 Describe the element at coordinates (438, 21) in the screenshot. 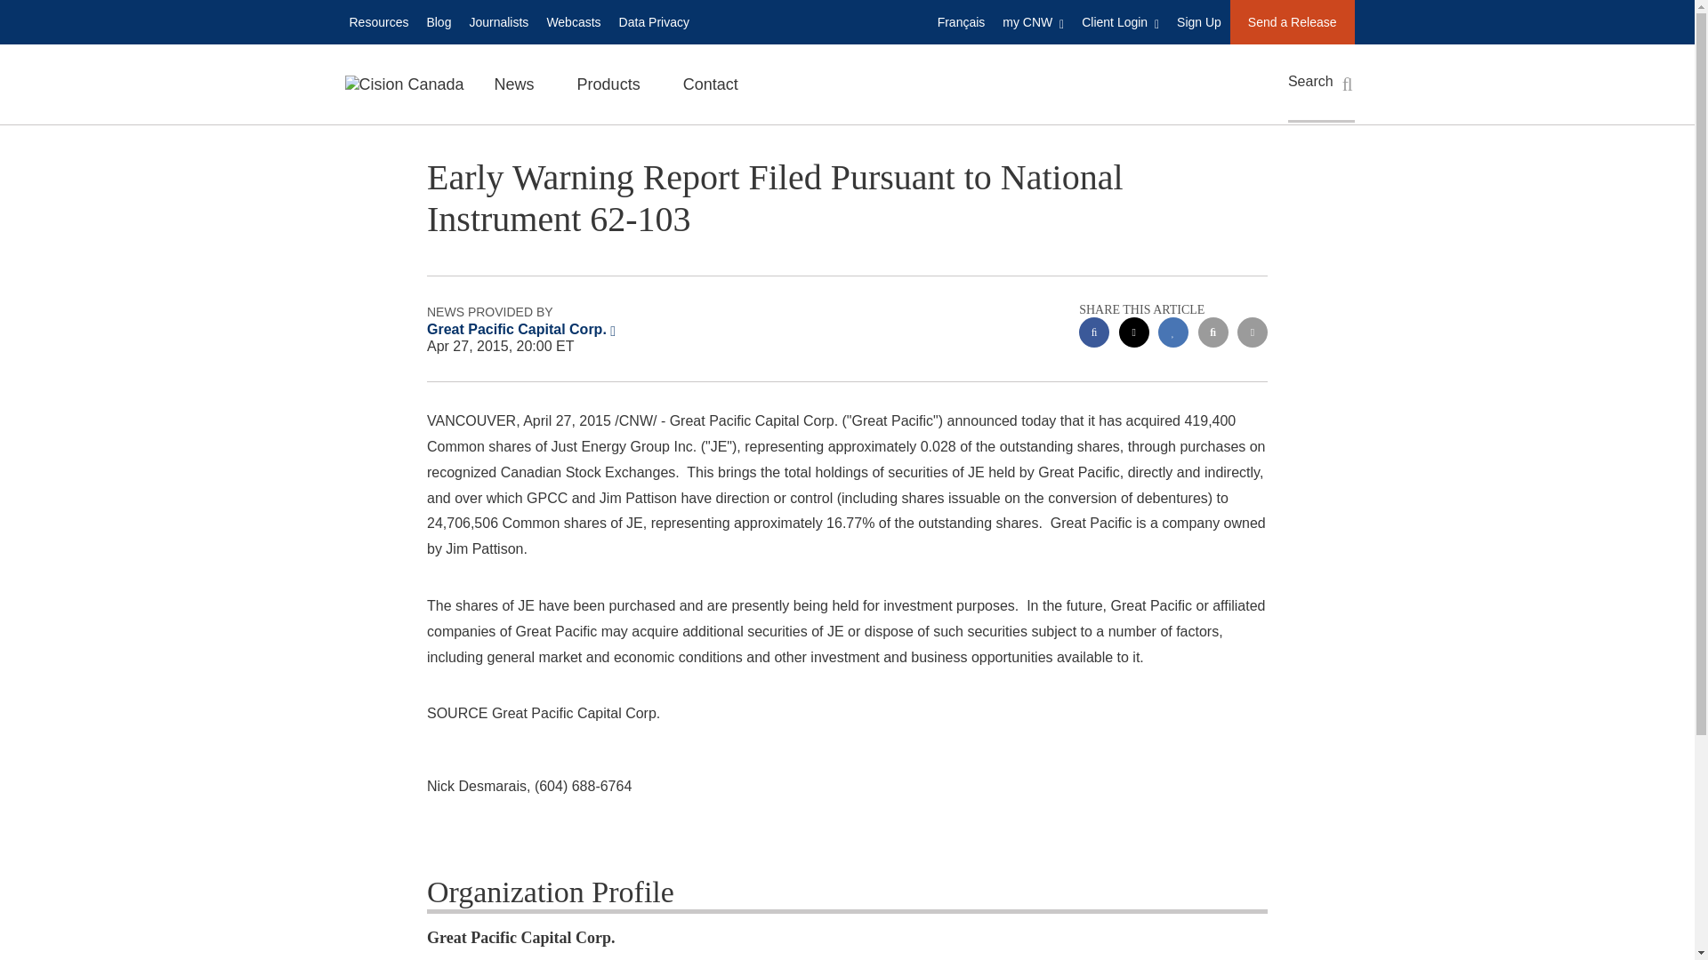

I see `Blog` at that location.